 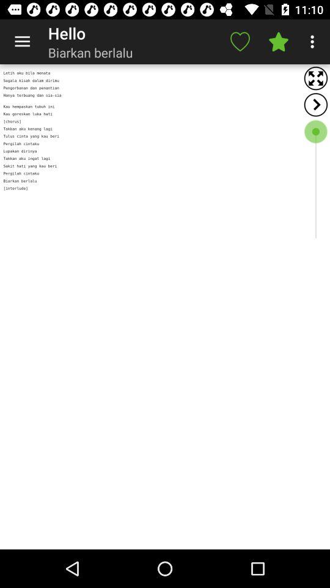 I want to click on next option, so click(x=315, y=104).